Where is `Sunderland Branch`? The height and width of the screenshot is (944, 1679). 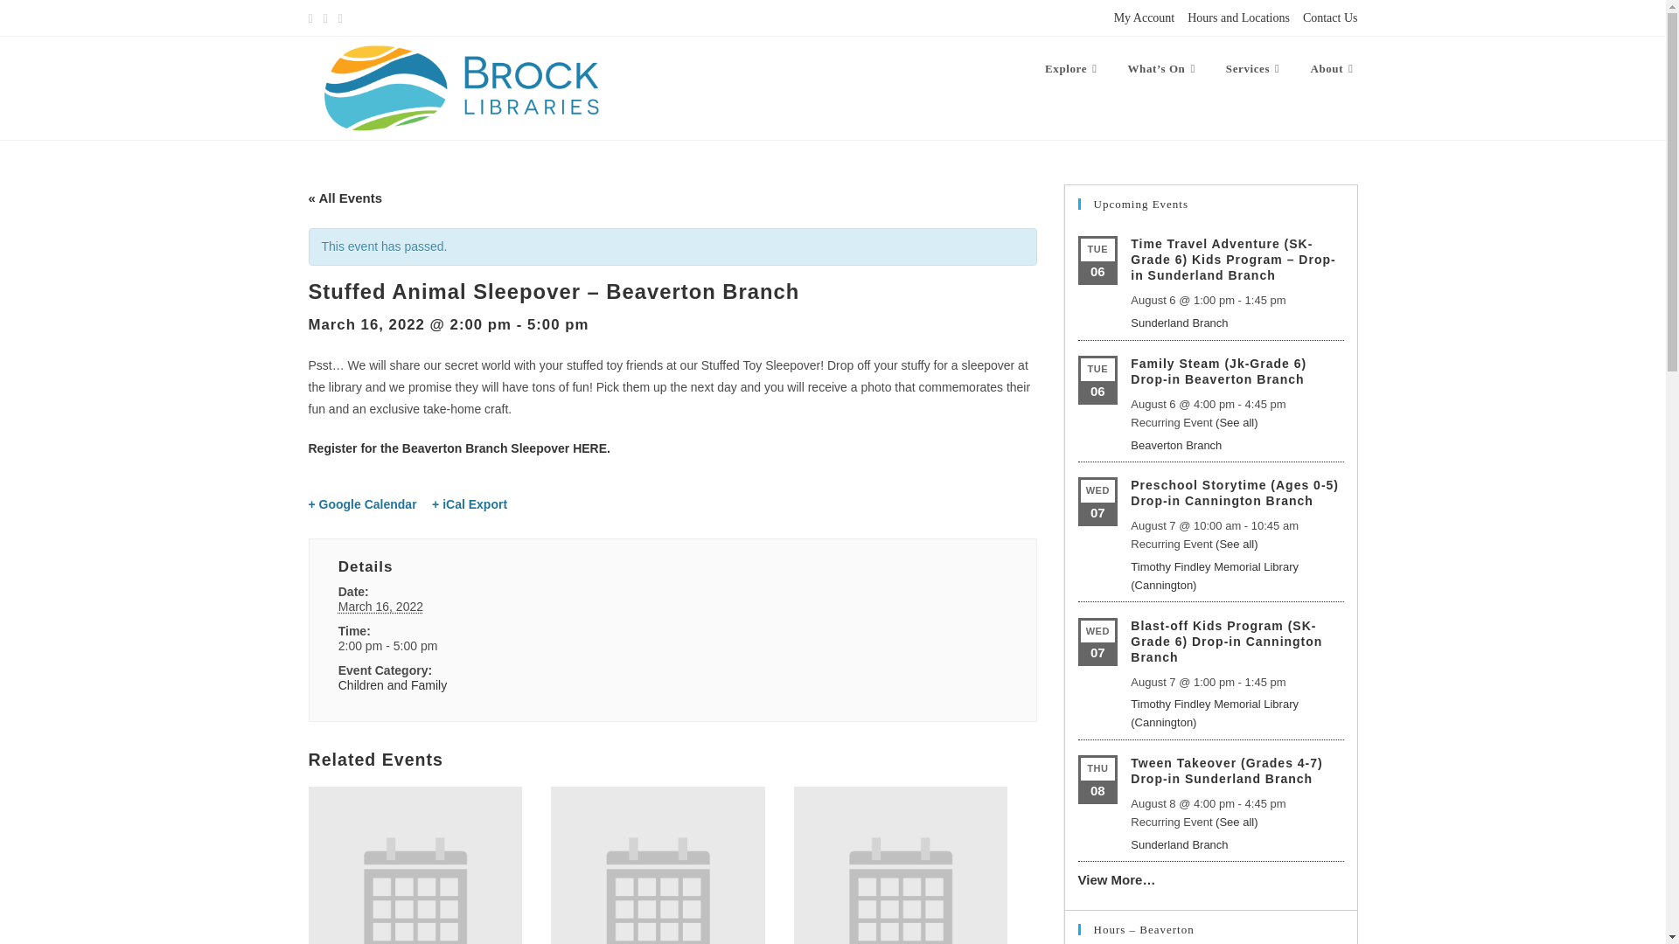
Sunderland Branch is located at coordinates (1179, 322).